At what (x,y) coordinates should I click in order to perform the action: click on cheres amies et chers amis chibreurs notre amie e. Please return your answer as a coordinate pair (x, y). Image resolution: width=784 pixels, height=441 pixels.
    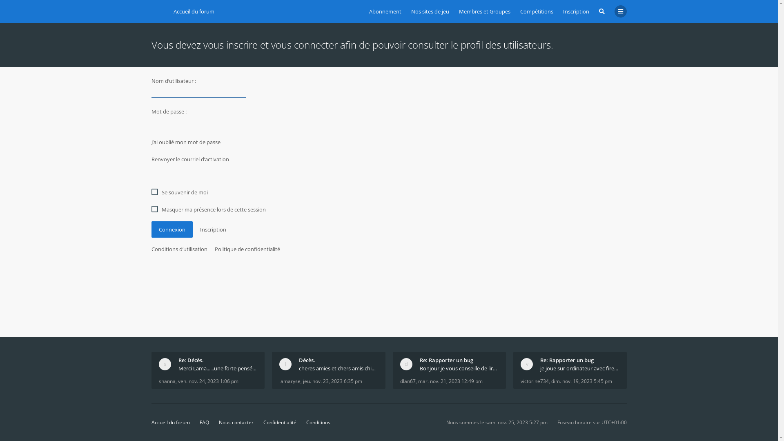
    Looking at the image, I should click on (339, 368).